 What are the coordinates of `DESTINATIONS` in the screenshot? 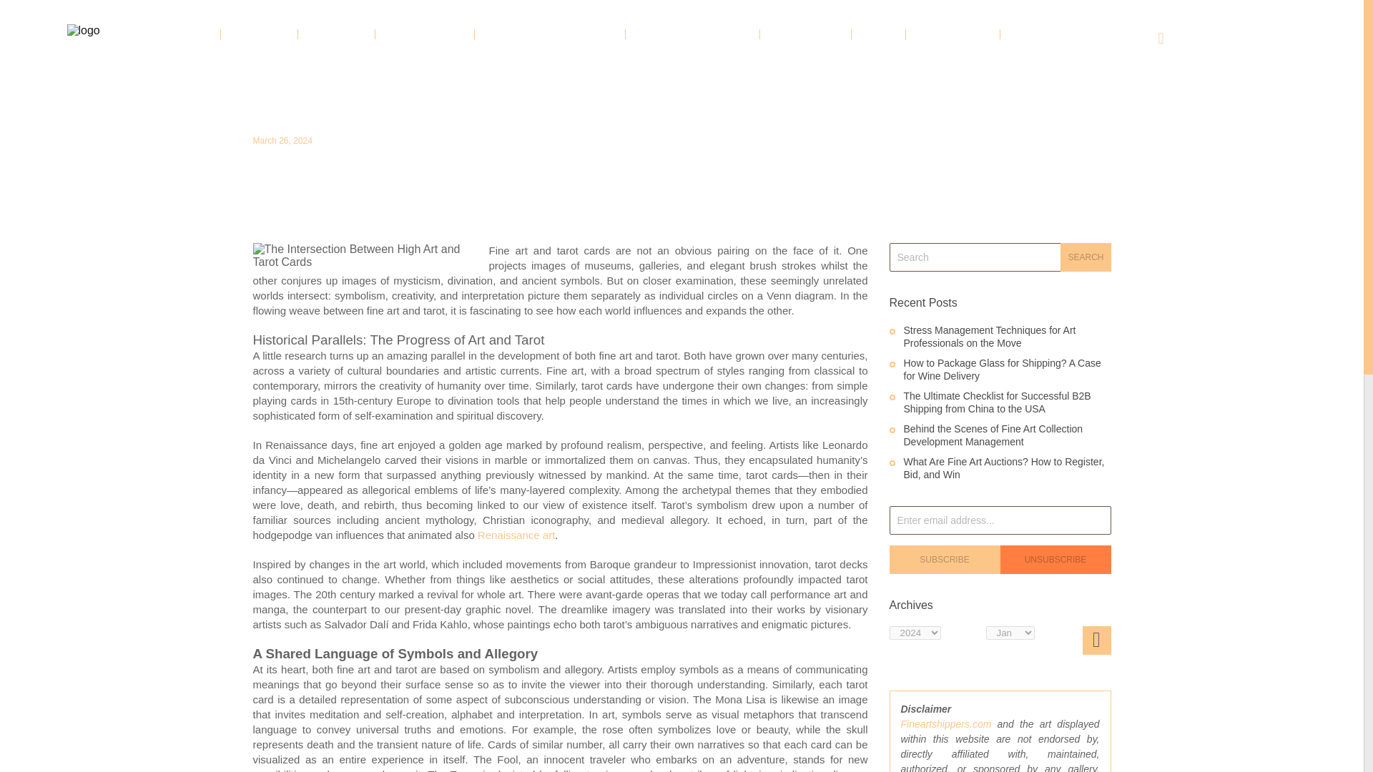 It's located at (425, 34).